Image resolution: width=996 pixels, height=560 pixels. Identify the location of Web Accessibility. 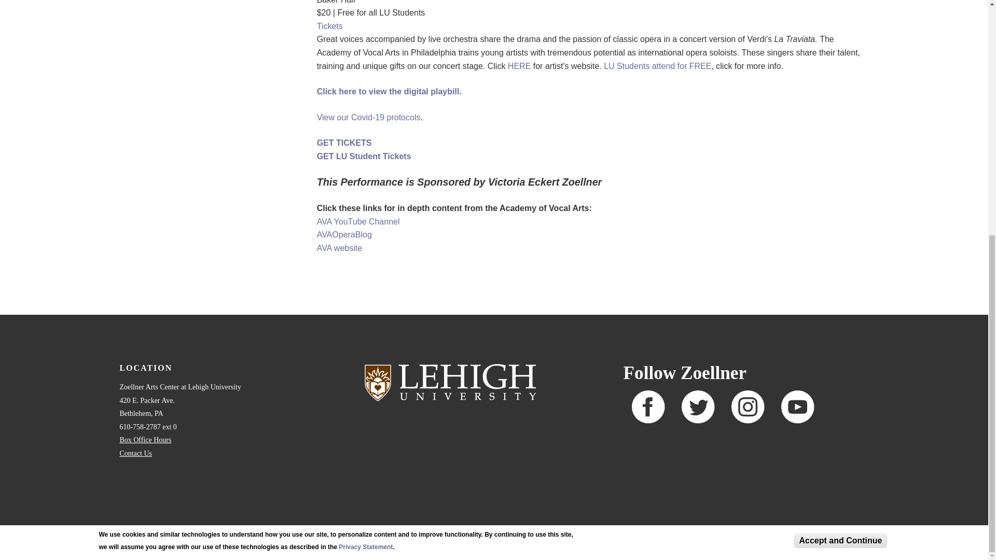
(317, 530).